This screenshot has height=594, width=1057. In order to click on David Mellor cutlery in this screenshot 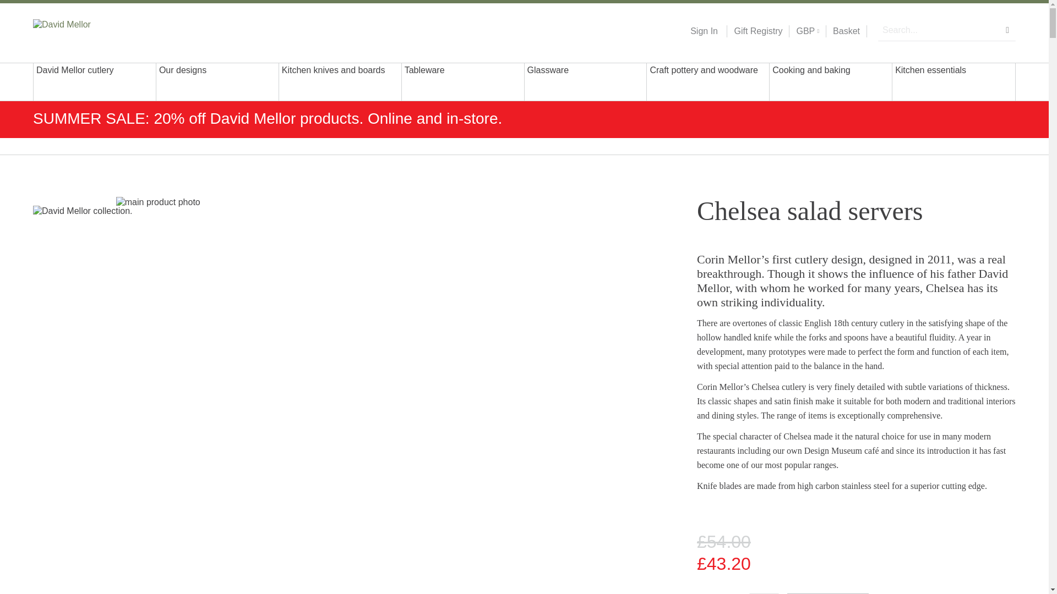, I will do `click(95, 81)`.